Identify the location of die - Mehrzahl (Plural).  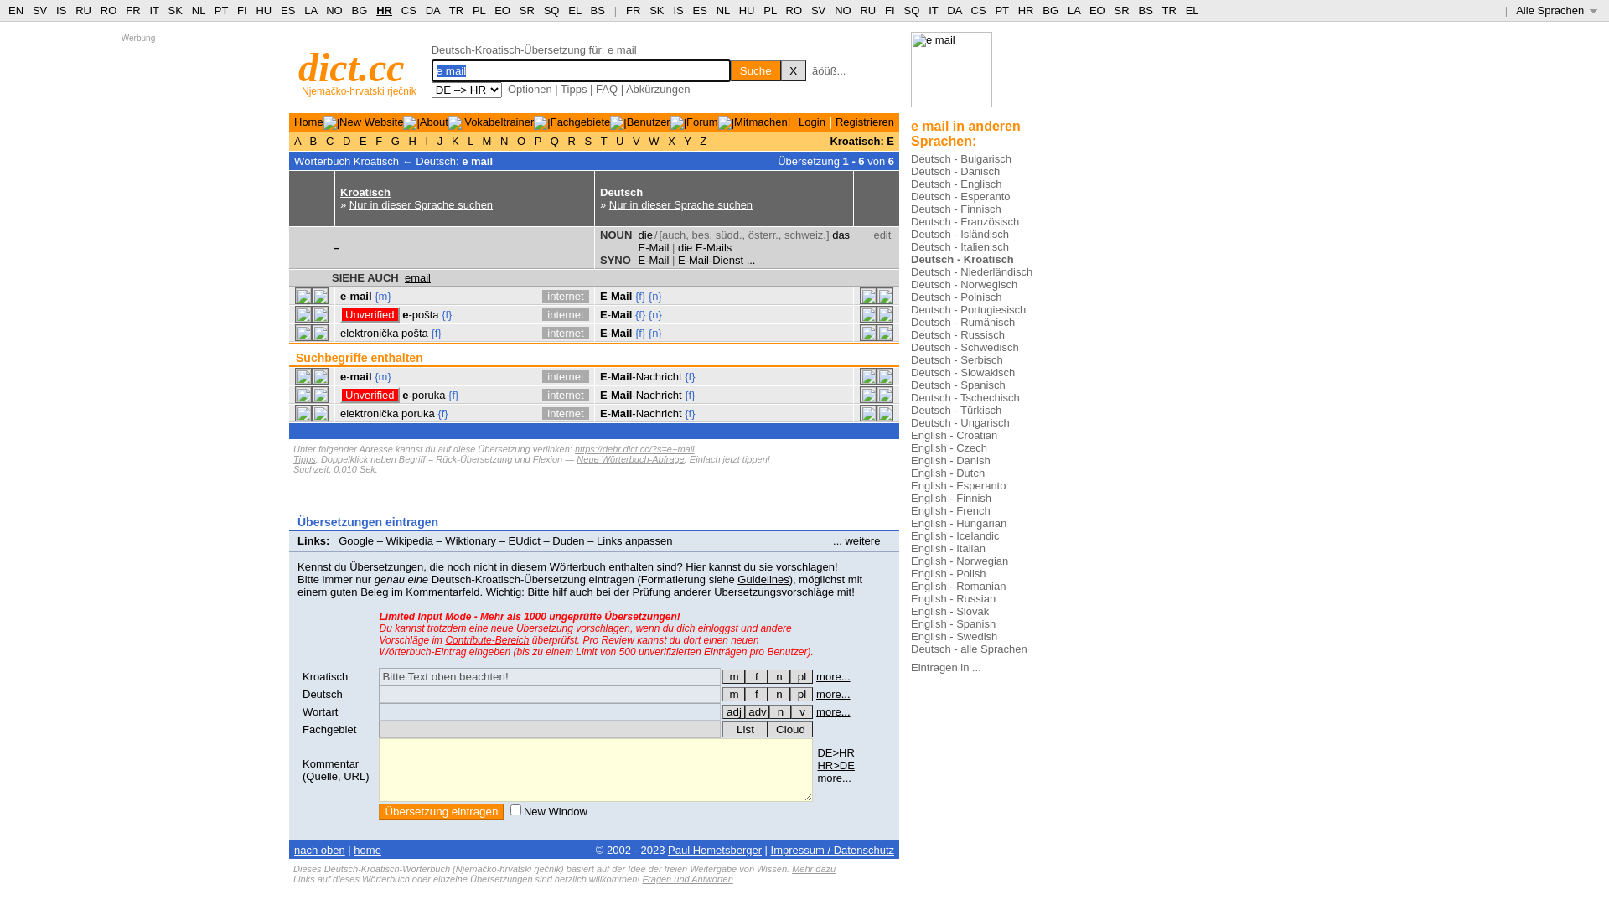
(801, 694).